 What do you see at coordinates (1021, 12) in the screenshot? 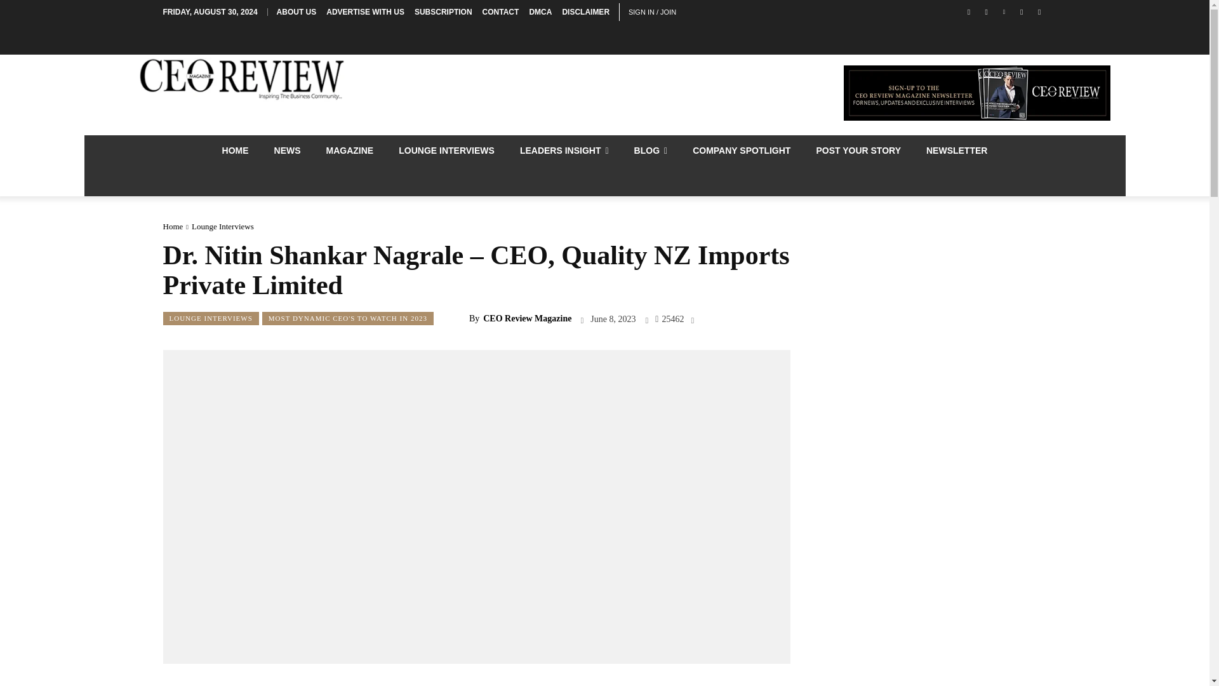
I see `Twitter` at bounding box center [1021, 12].